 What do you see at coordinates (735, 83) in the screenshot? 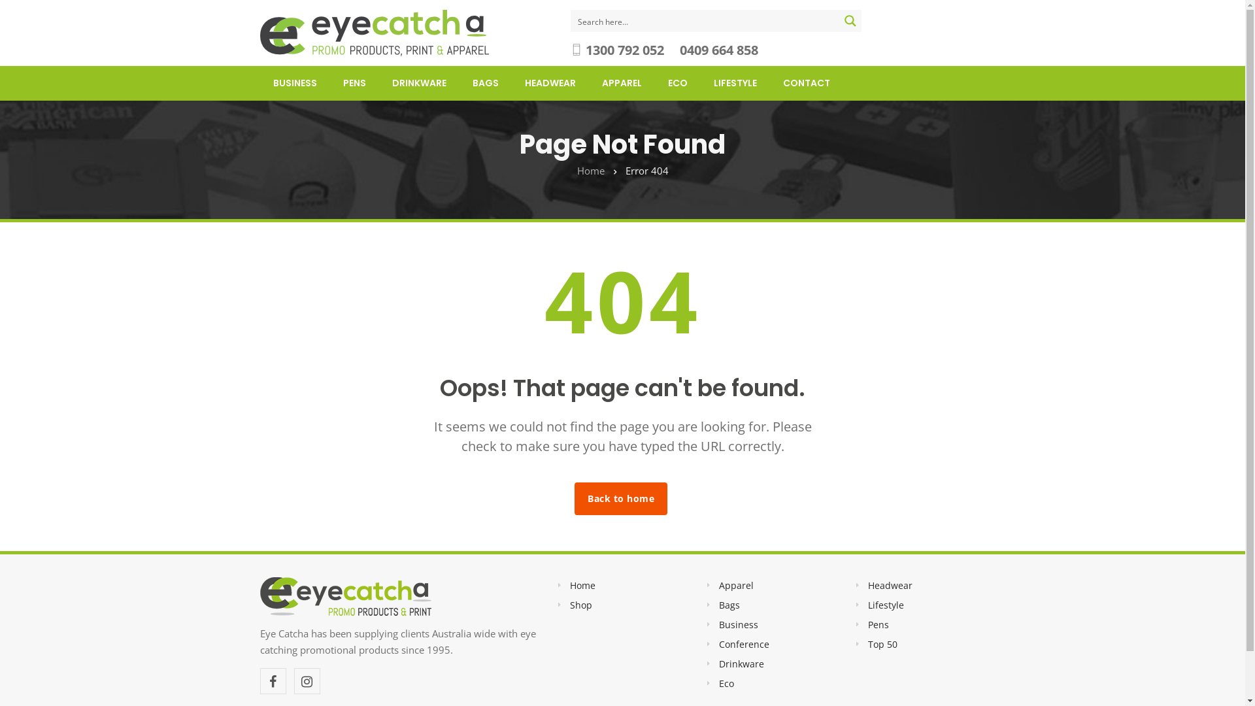
I see `LIFESTYLE` at bounding box center [735, 83].